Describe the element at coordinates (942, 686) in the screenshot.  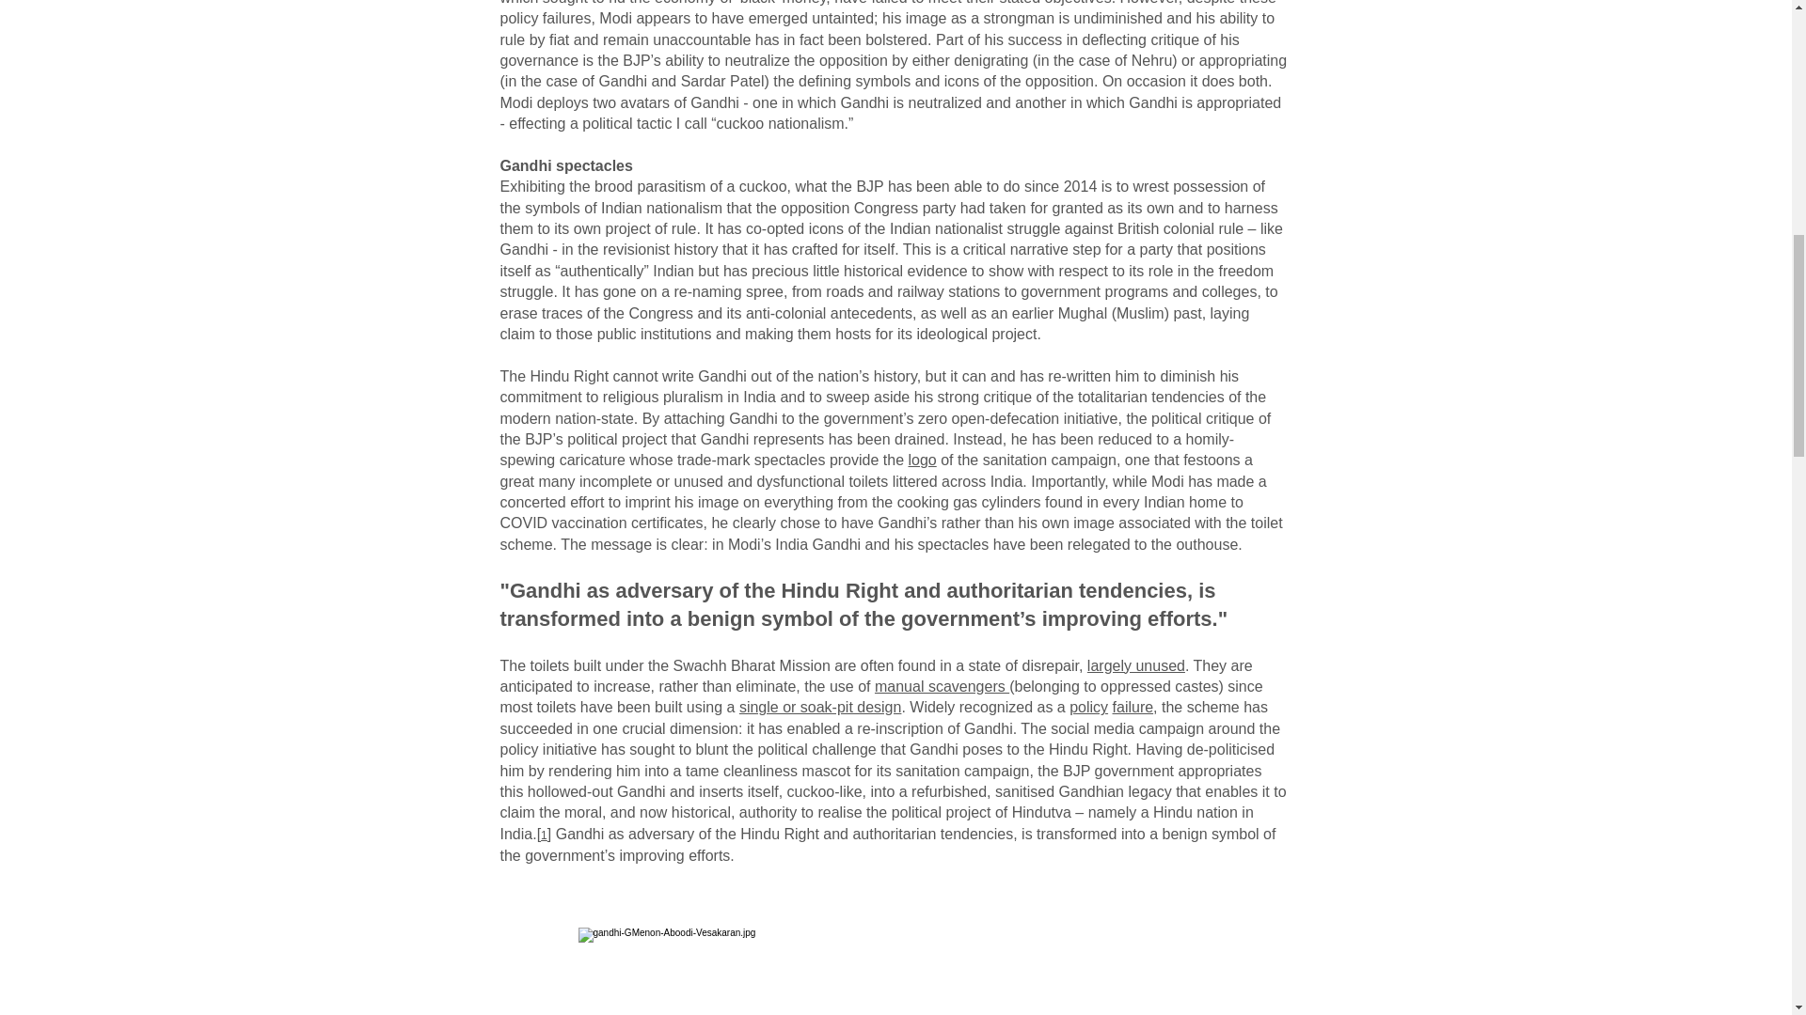
I see `manual scavengers` at that location.